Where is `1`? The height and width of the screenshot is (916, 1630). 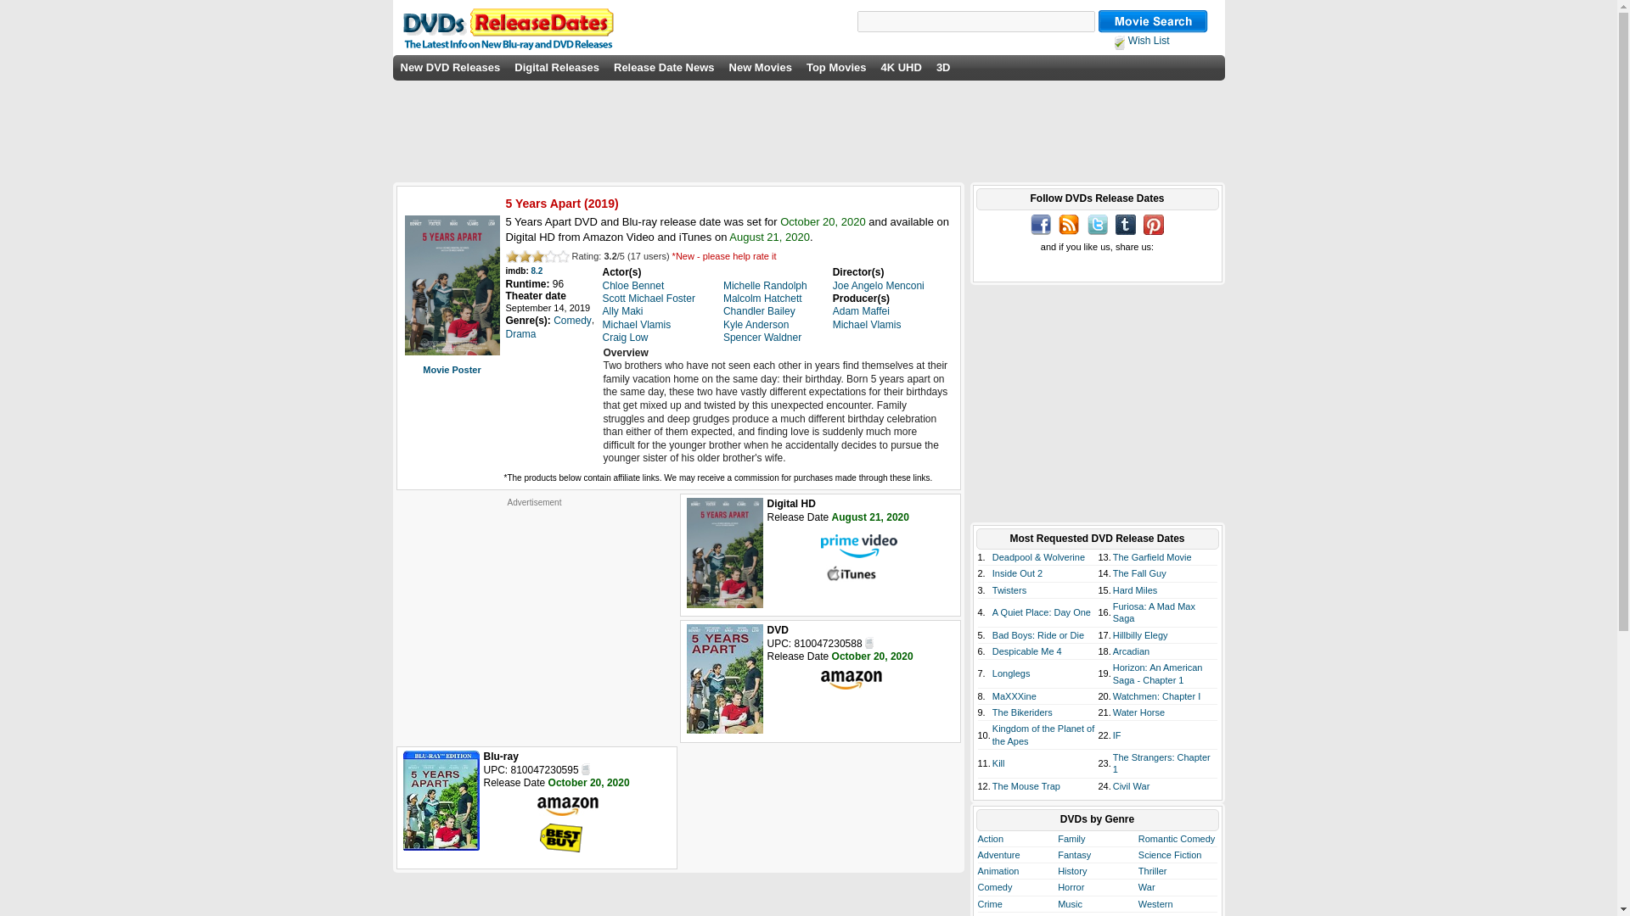
1 is located at coordinates (511, 256).